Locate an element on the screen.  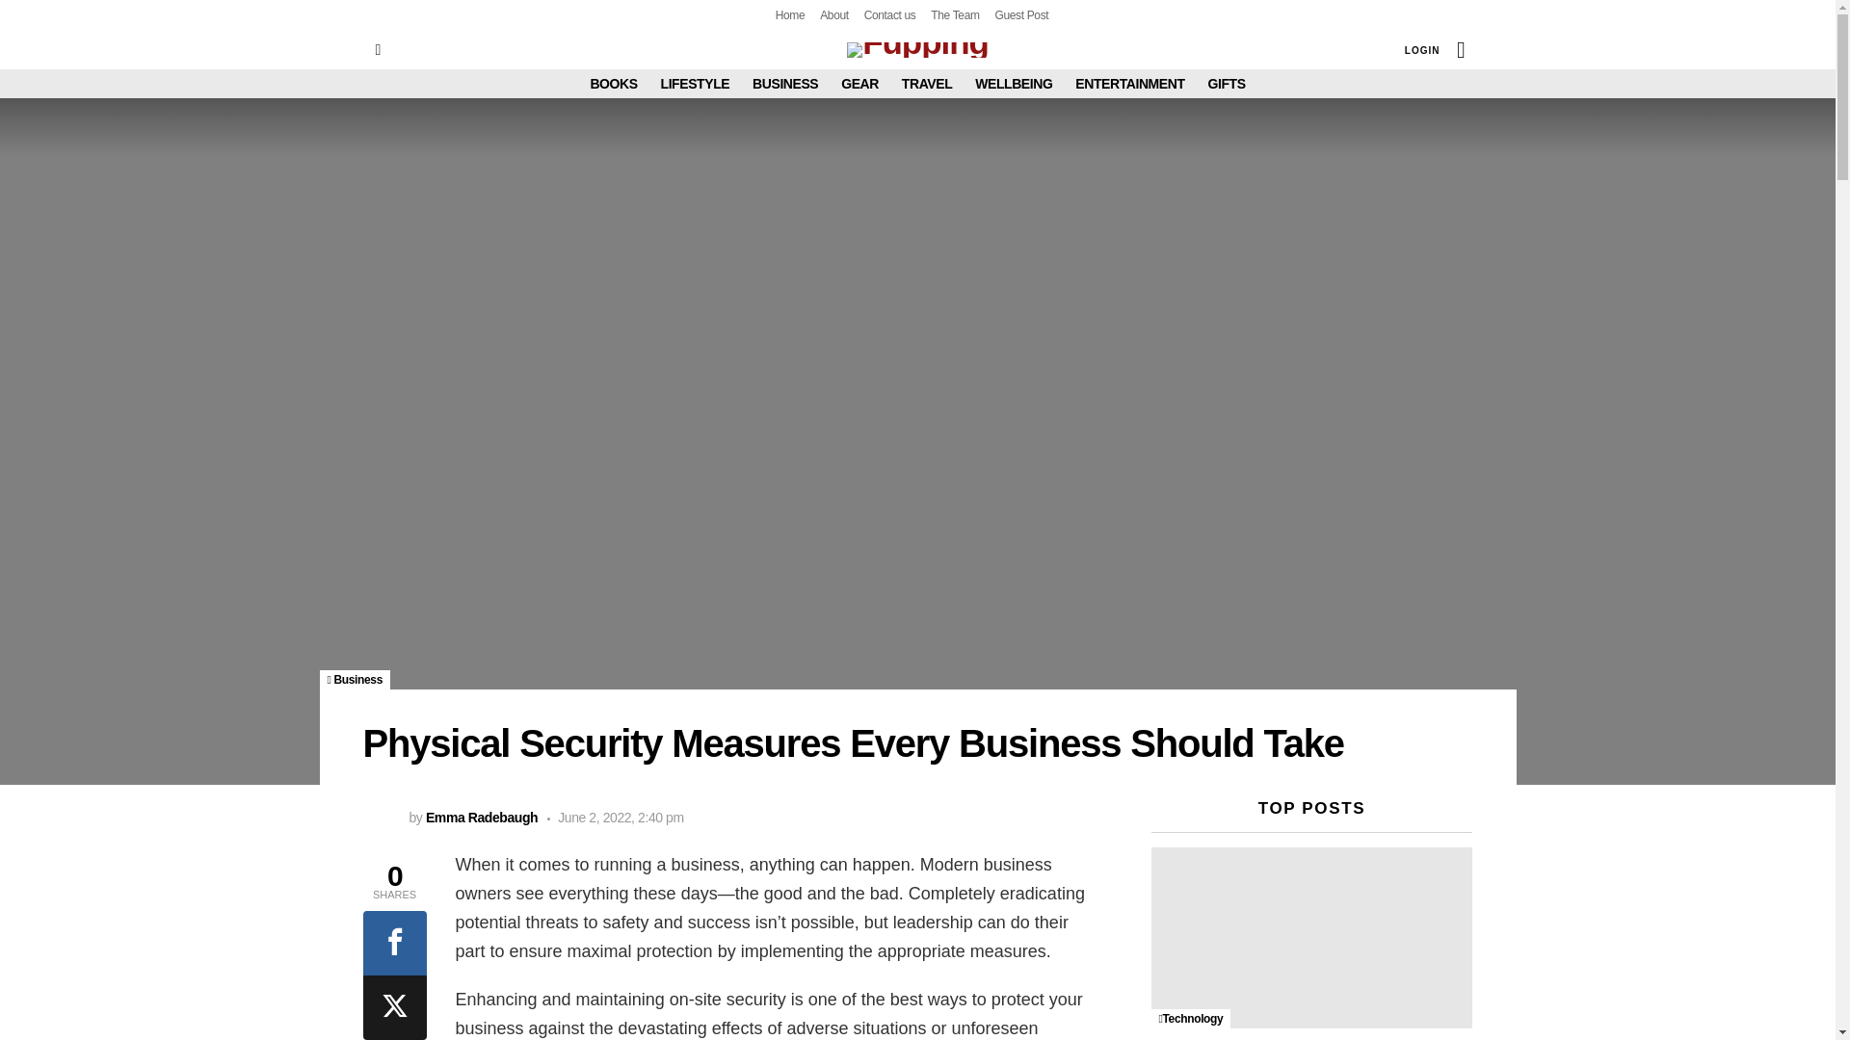
Posts by Emma Radebaugh is located at coordinates (482, 818).